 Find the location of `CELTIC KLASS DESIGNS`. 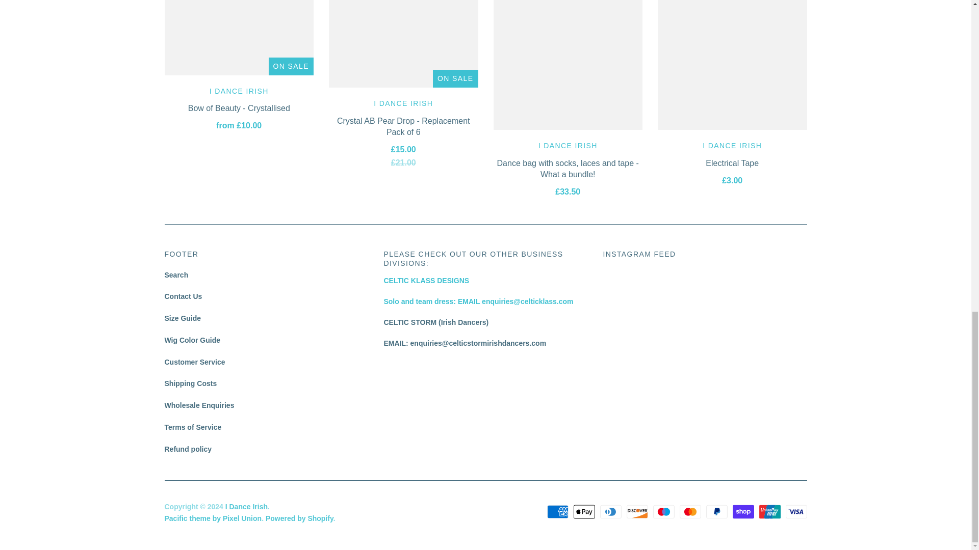

CELTIC KLASS DESIGNS is located at coordinates (426, 281).